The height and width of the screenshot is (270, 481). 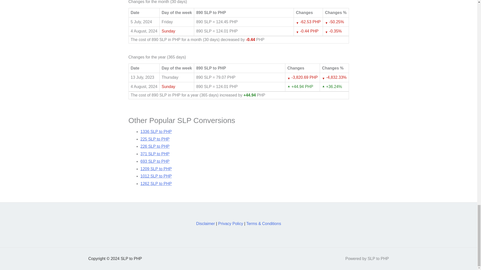 I want to click on 1262 SLP to PHP, so click(x=156, y=183).